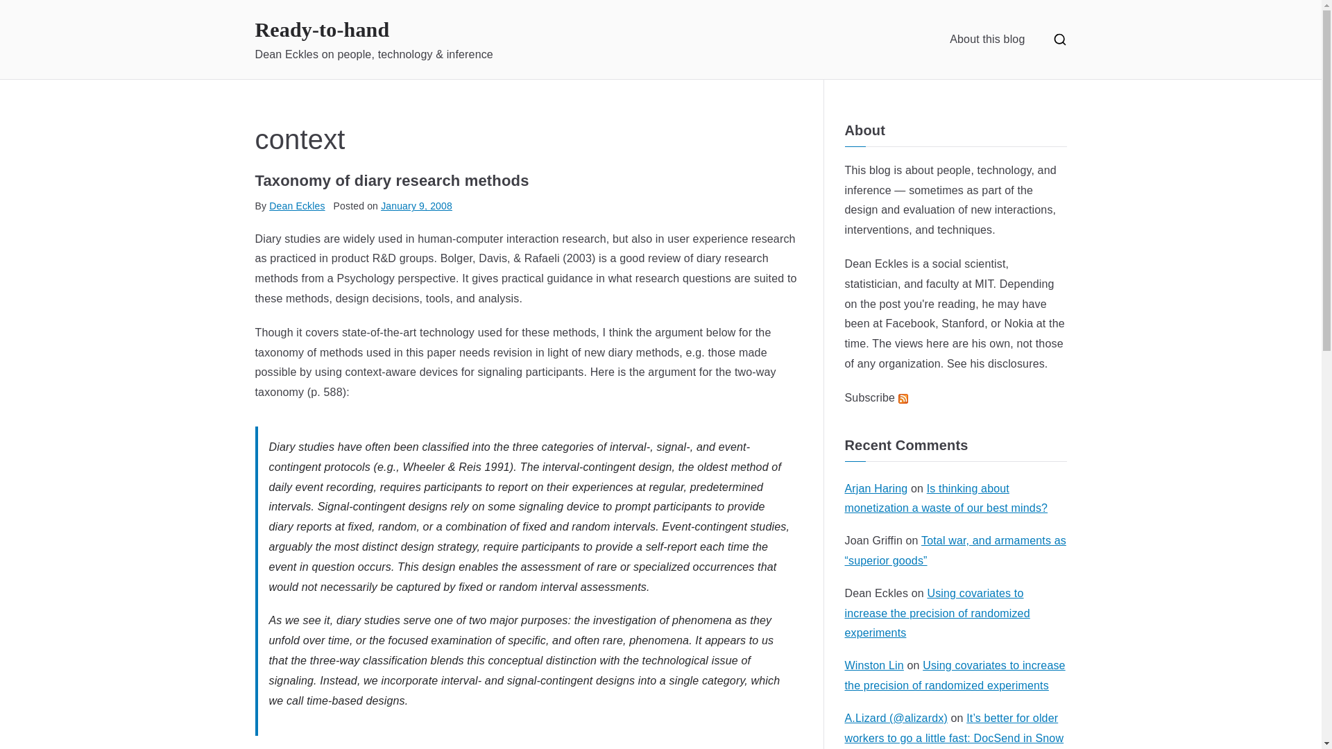 The image size is (1332, 749). Describe the element at coordinates (876, 397) in the screenshot. I see `Subscribe` at that location.